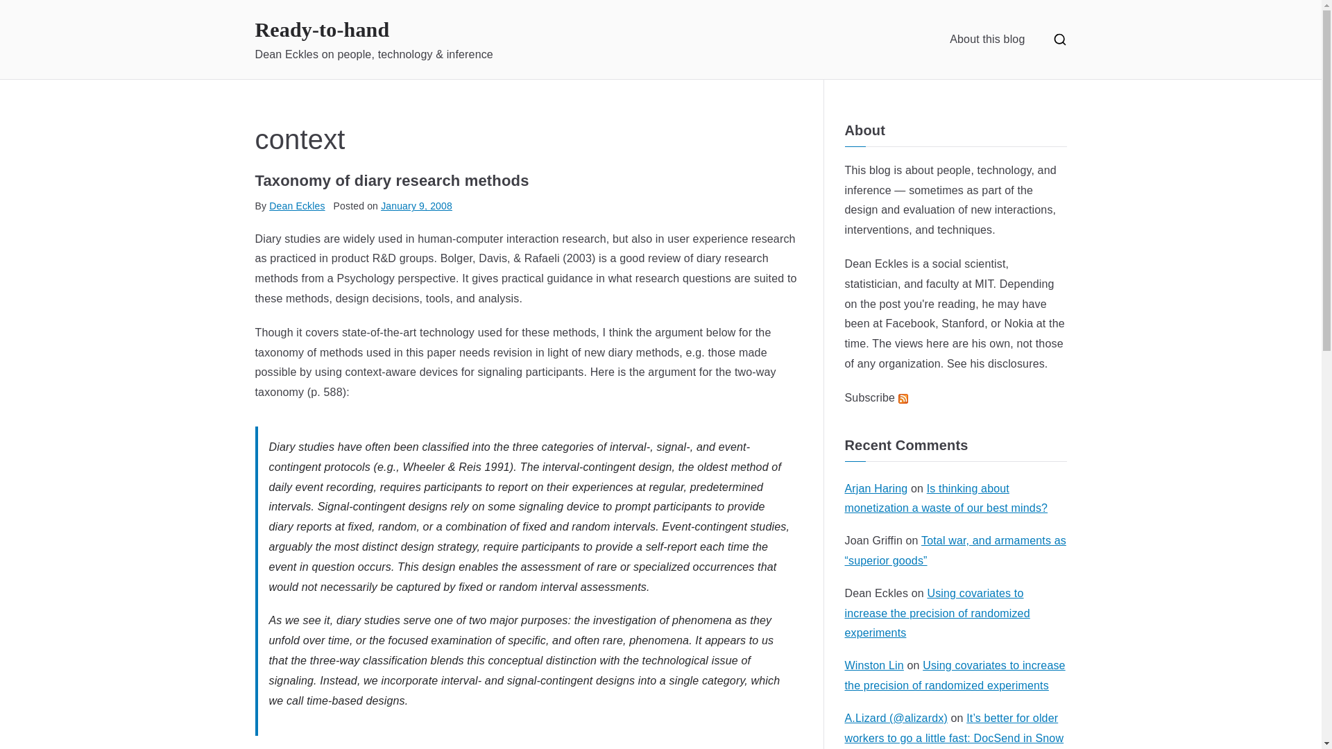 The image size is (1332, 749). Describe the element at coordinates (876, 397) in the screenshot. I see `Subscribe` at that location.